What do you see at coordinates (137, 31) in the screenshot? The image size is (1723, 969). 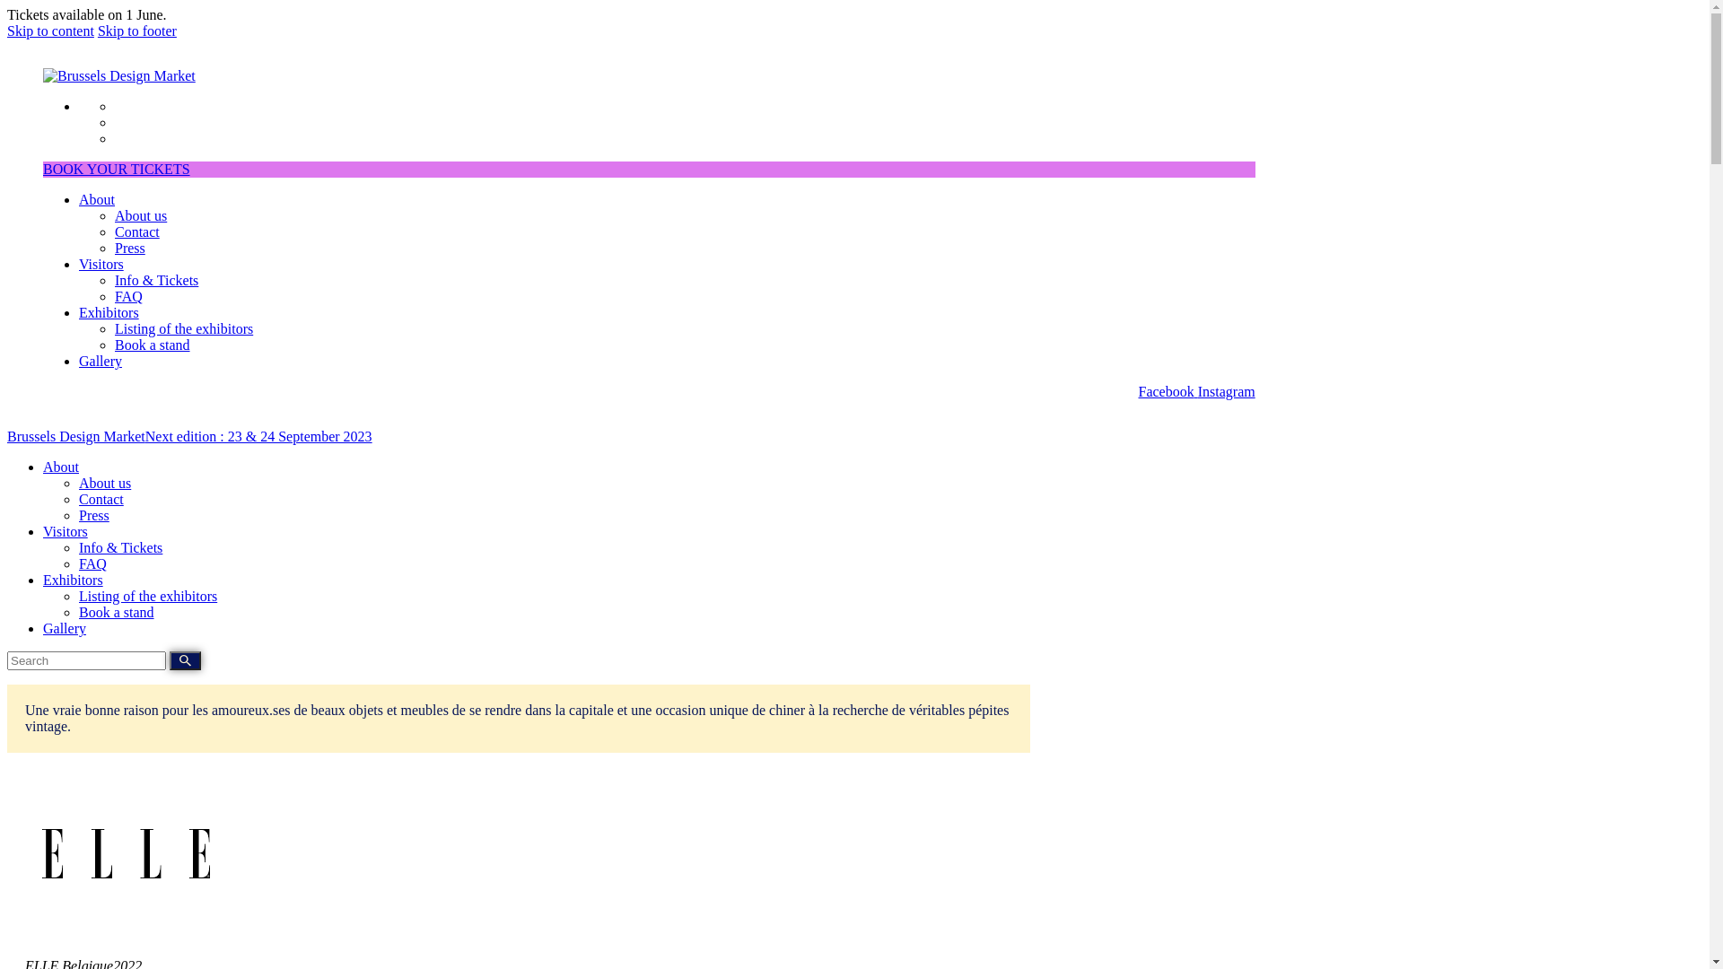 I see `Skip to footer` at bounding box center [137, 31].